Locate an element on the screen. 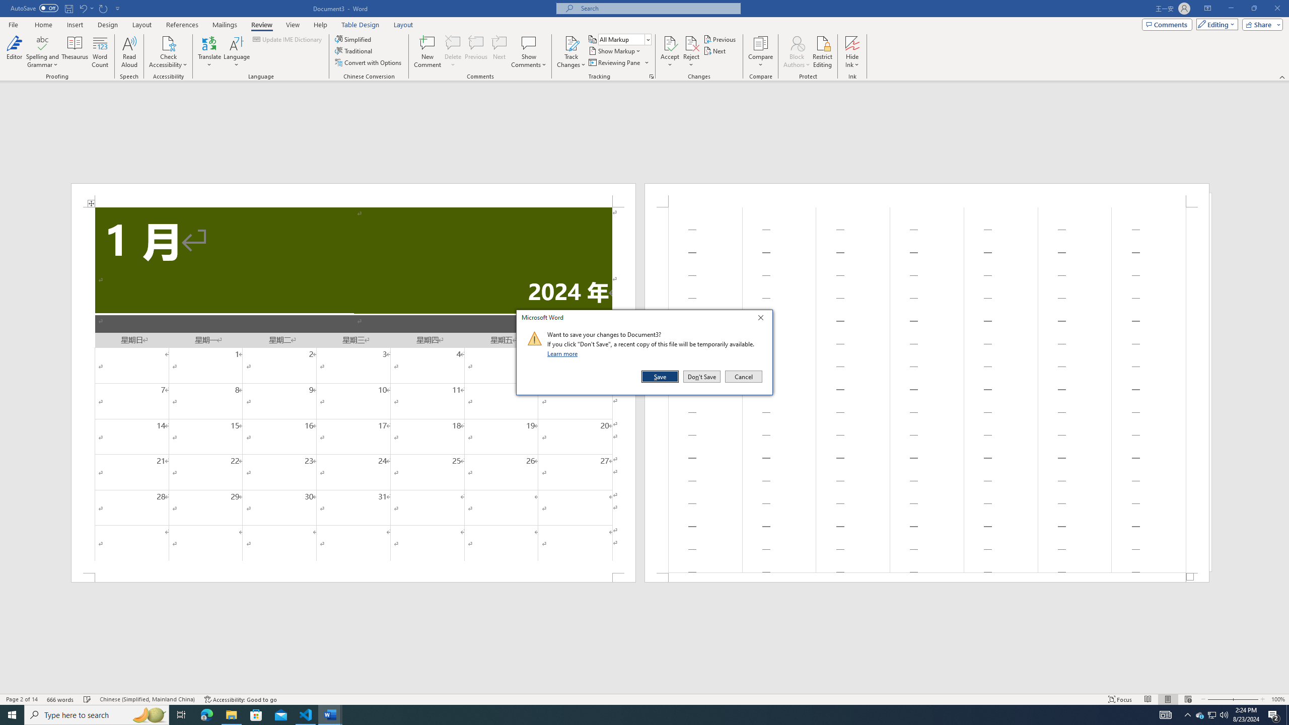  Block Authors is located at coordinates (797, 52).